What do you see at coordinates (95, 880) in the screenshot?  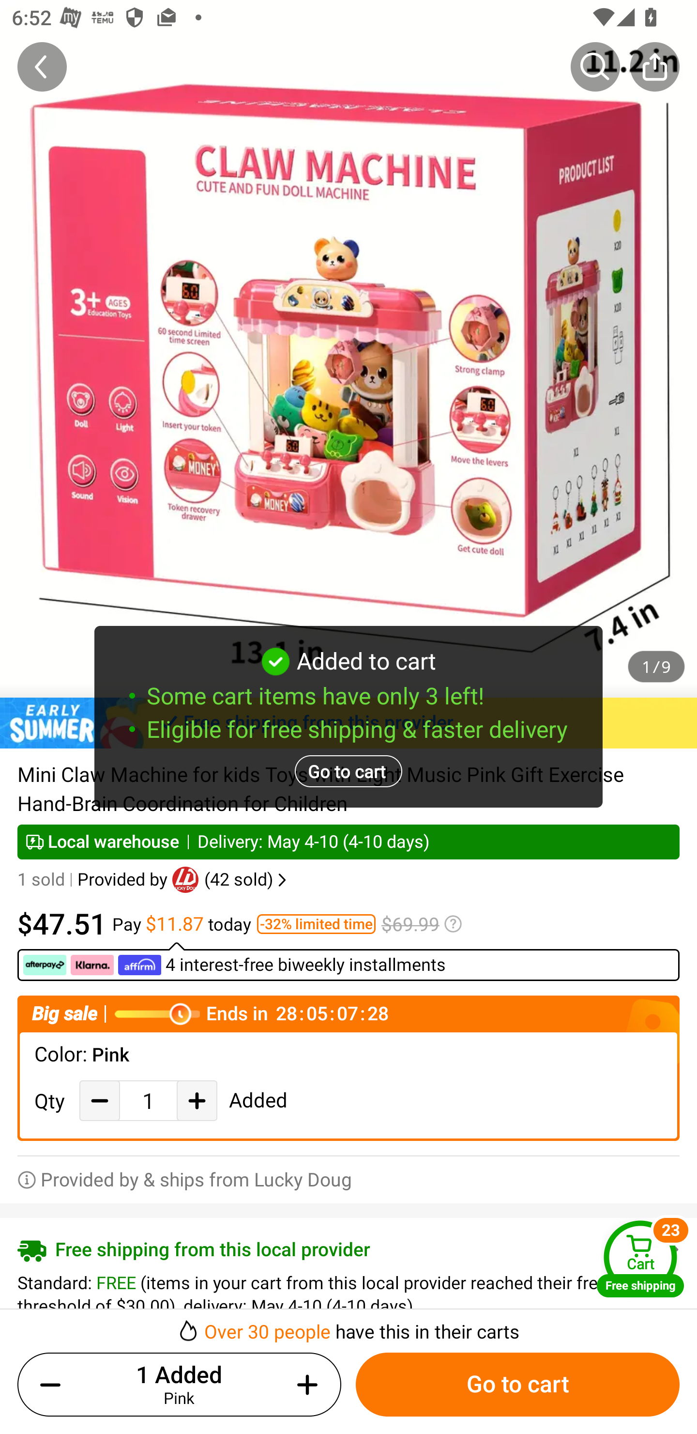 I see `1 sold Provided by ` at bounding box center [95, 880].